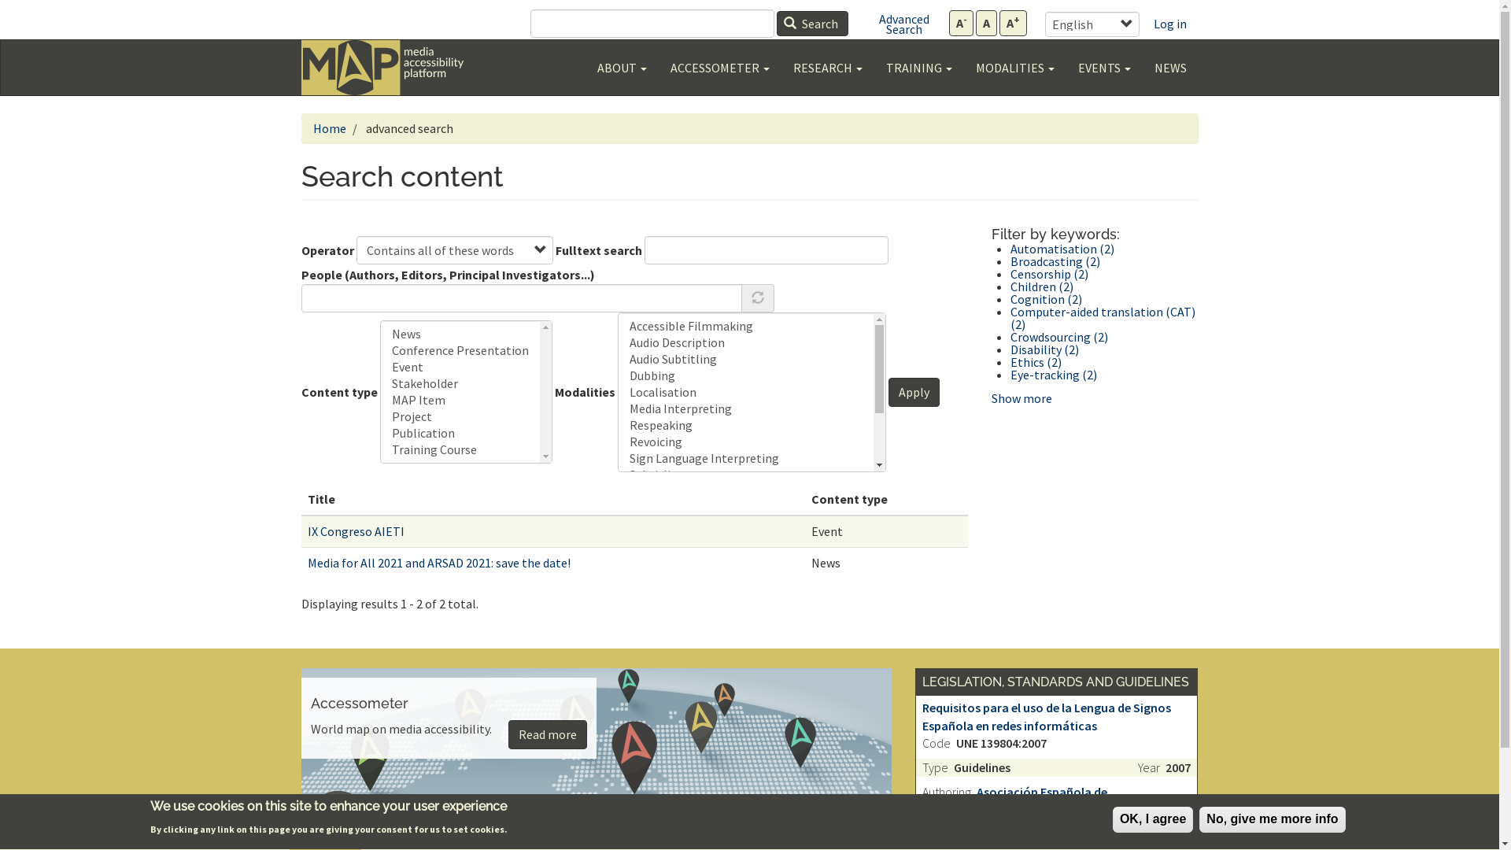 This screenshot has height=850, width=1511. Describe the element at coordinates (382, 68) in the screenshot. I see `Home` at that location.